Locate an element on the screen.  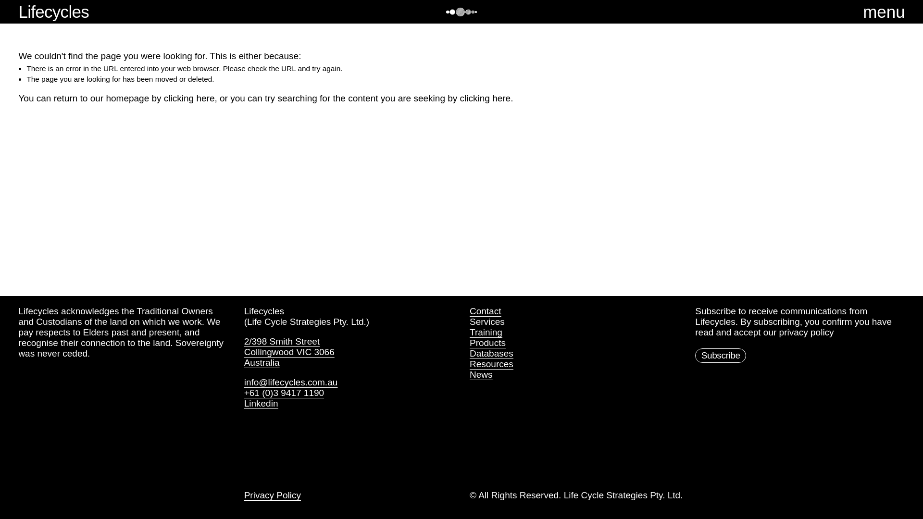
Subscribe is located at coordinates (721, 356).